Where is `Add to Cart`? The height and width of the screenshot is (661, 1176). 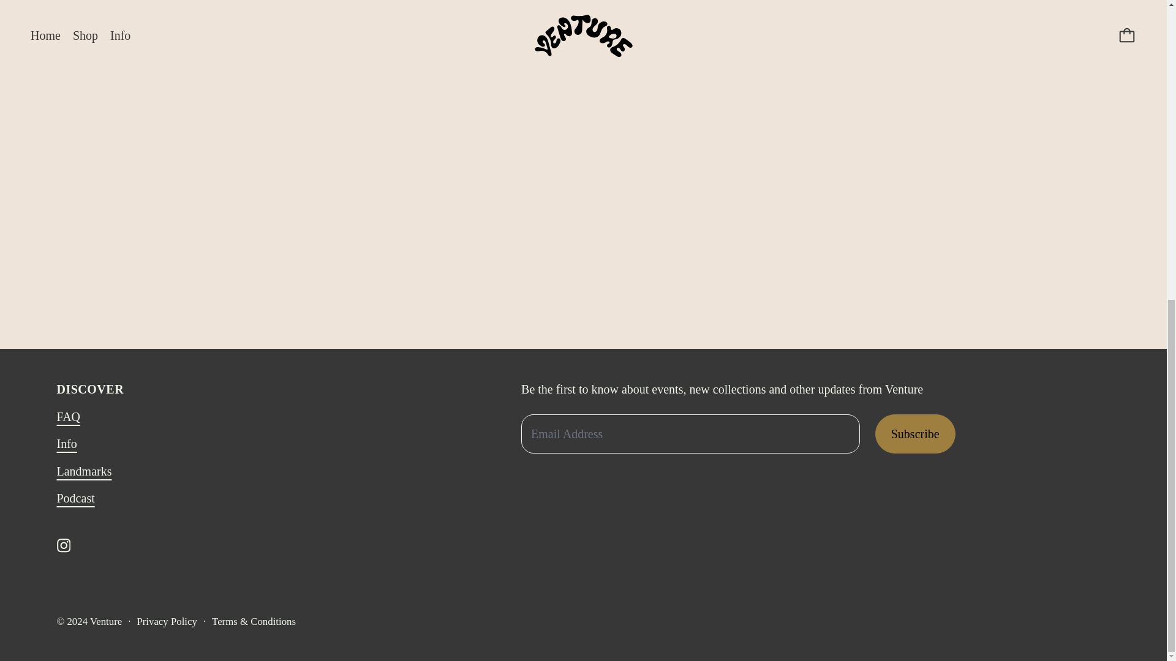
Add to Cart is located at coordinates (905, 33).